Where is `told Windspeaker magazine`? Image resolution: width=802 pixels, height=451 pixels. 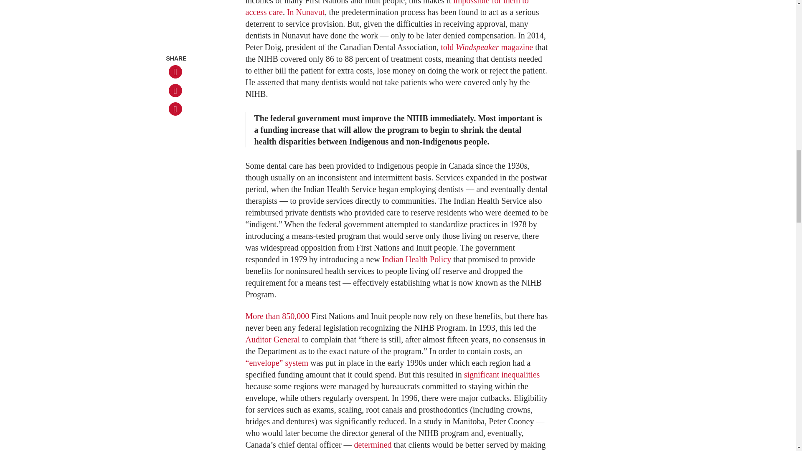
told Windspeaker magazine is located at coordinates (487, 47).